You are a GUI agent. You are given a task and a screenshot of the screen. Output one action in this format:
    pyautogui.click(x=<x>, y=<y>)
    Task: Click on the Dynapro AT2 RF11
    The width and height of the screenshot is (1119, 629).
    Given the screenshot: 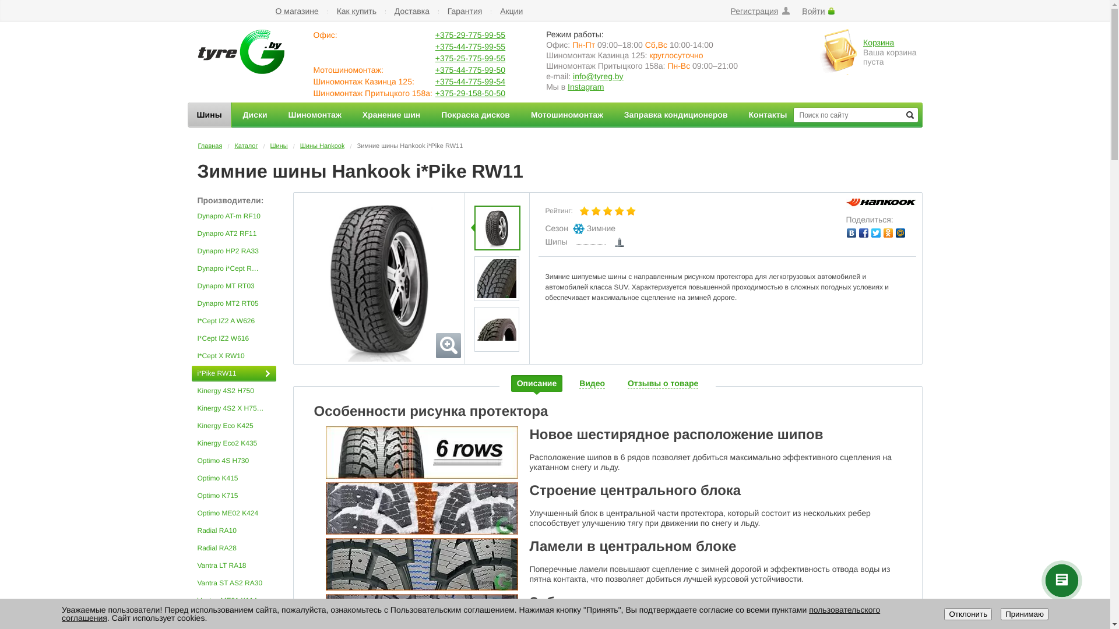 What is the action you would take?
    pyautogui.click(x=233, y=234)
    